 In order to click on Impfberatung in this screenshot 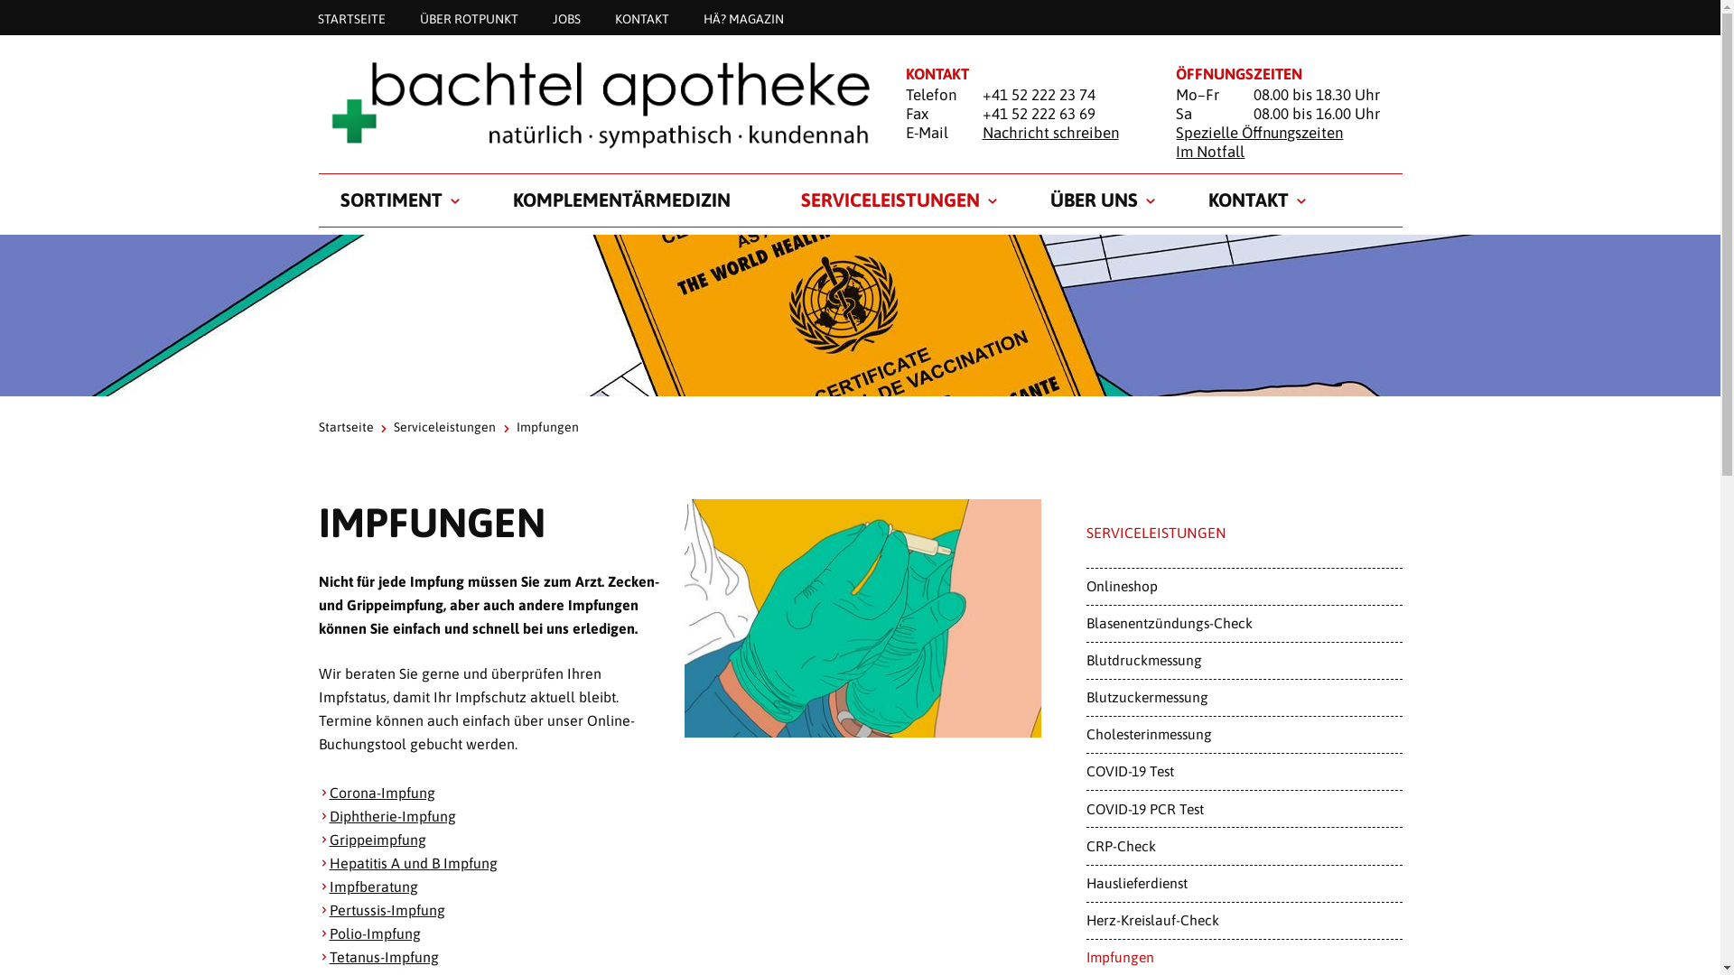, I will do `click(373, 887)`.